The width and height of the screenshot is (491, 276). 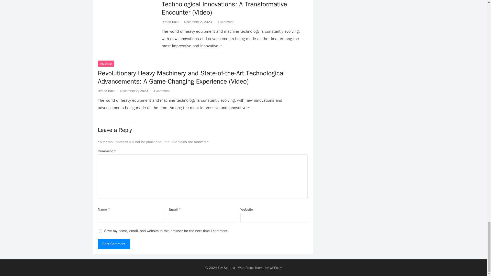 I want to click on Posts by Rirado Kaka, so click(x=170, y=21).